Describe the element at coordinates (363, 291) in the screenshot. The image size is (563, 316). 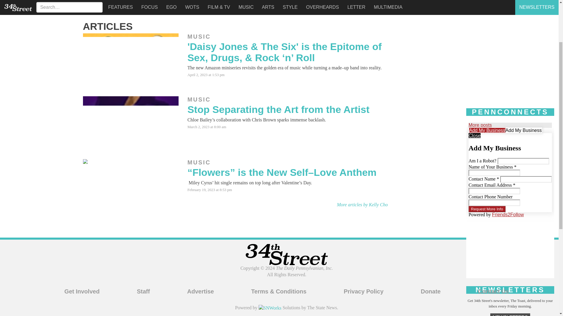
I see `Privacy Policy` at that location.